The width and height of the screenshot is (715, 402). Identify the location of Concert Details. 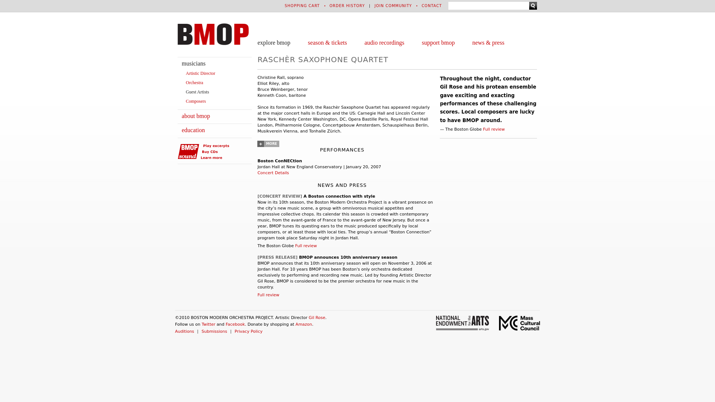
(273, 173).